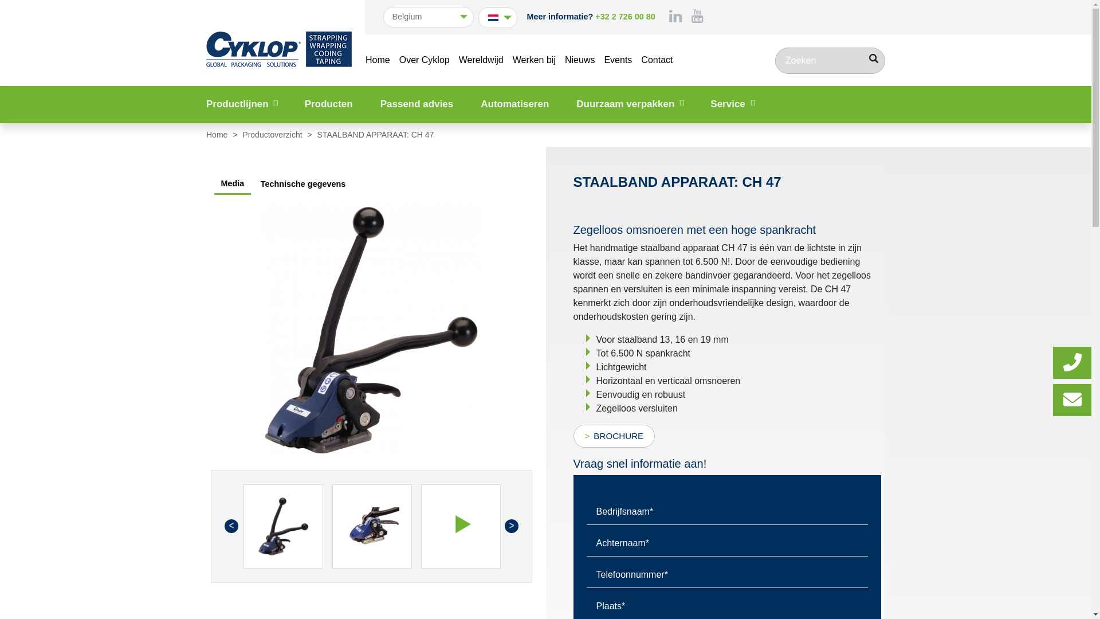  What do you see at coordinates (329, 104) in the screenshot?
I see `Producten` at bounding box center [329, 104].